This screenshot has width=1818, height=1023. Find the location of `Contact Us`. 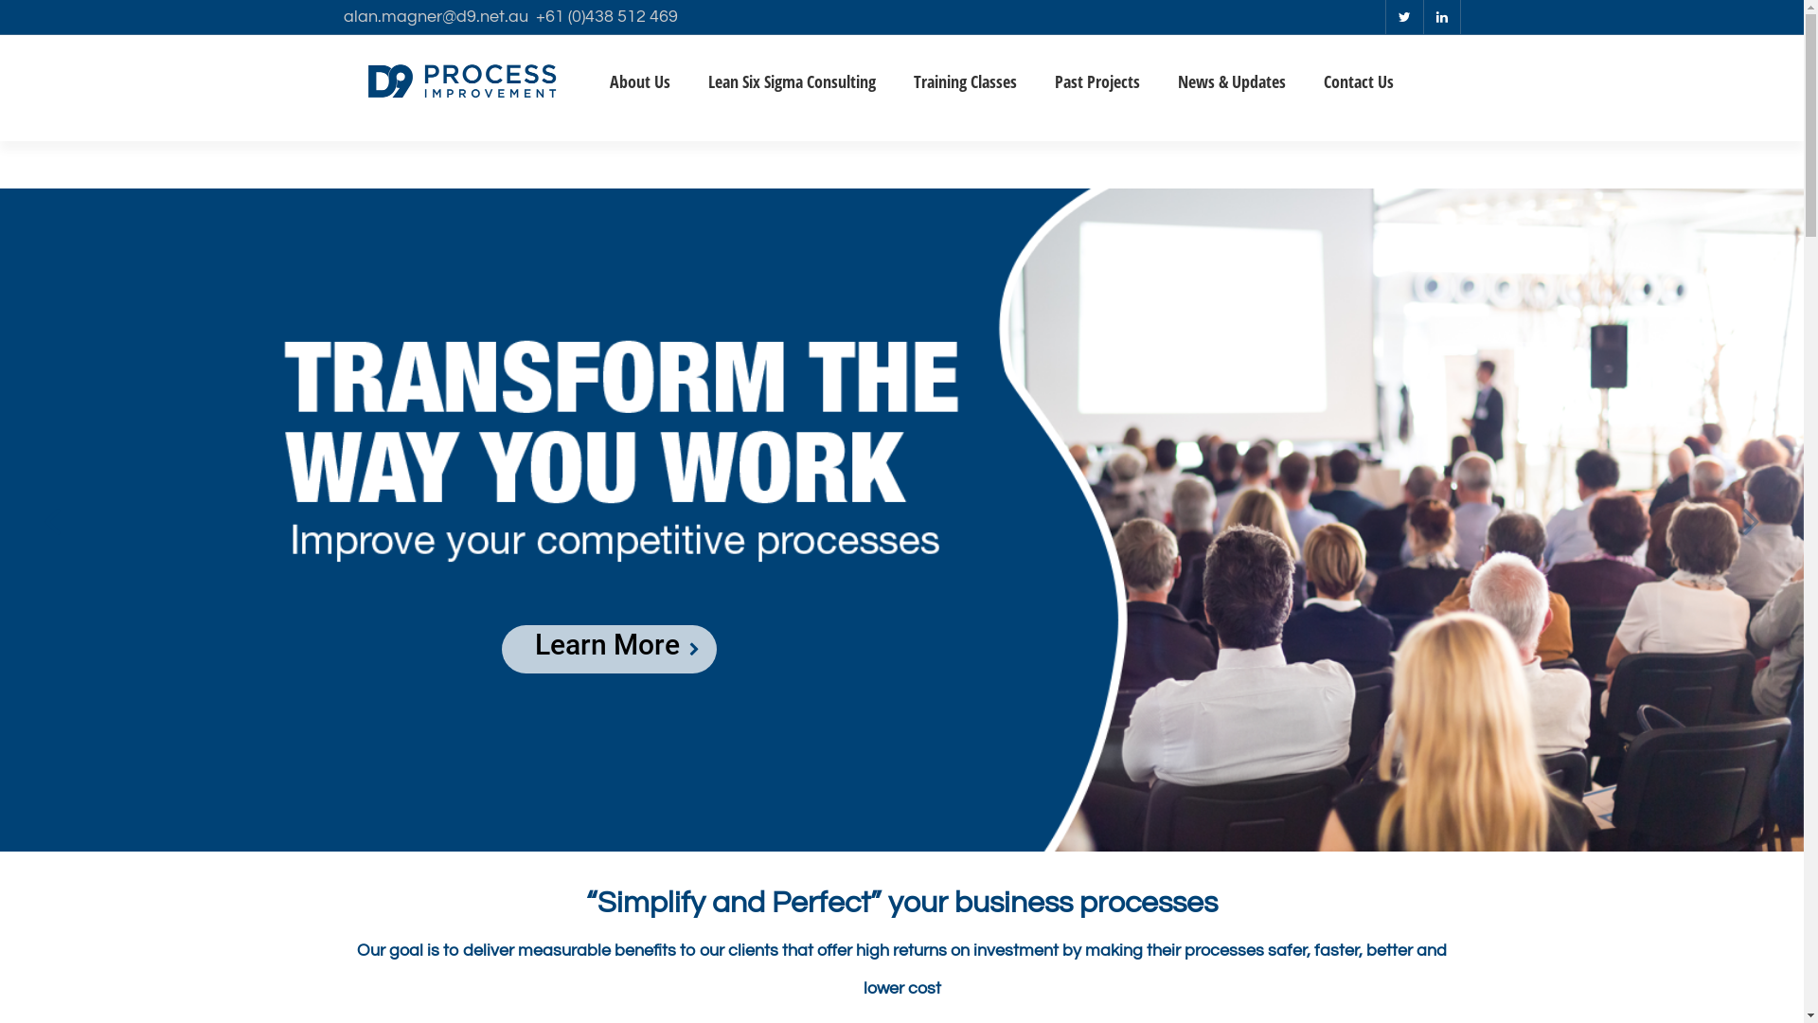

Contact Us is located at coordinates (1378, 100).